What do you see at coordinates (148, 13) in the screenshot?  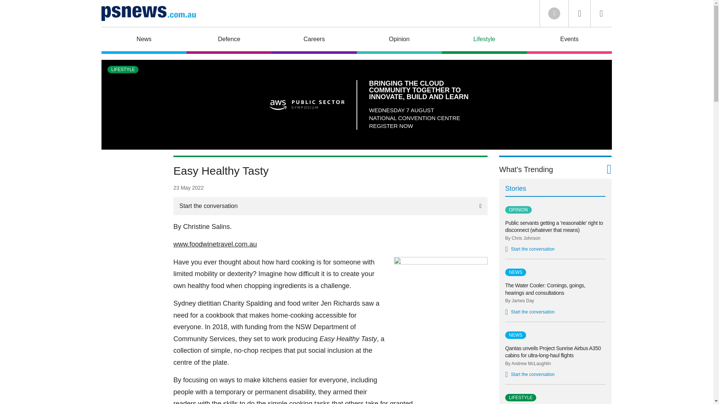 I see `PS News Home` at bounding box center [148, 13].